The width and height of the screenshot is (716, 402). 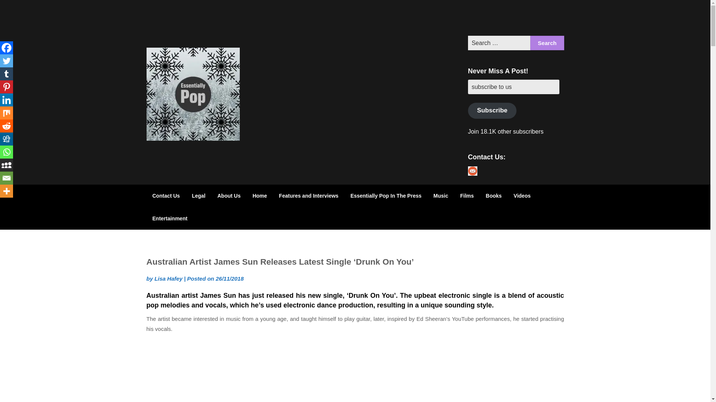 I want to click on Legal, so click(x=198, y=196).